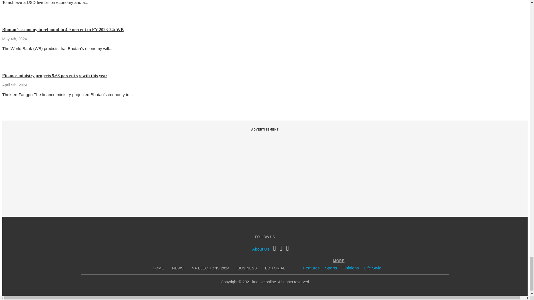 The height and width of the screenshot is (300, 534). I want to click on About Us, so click(261, 249).